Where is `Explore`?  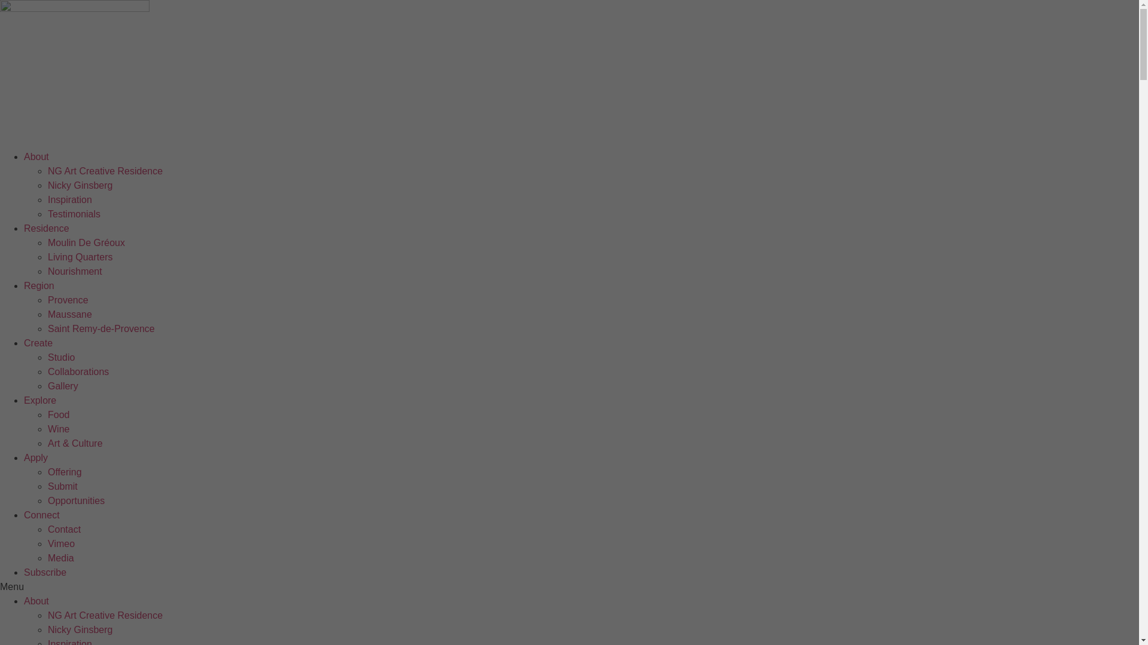 Explore is located at coordinates (40, 400).